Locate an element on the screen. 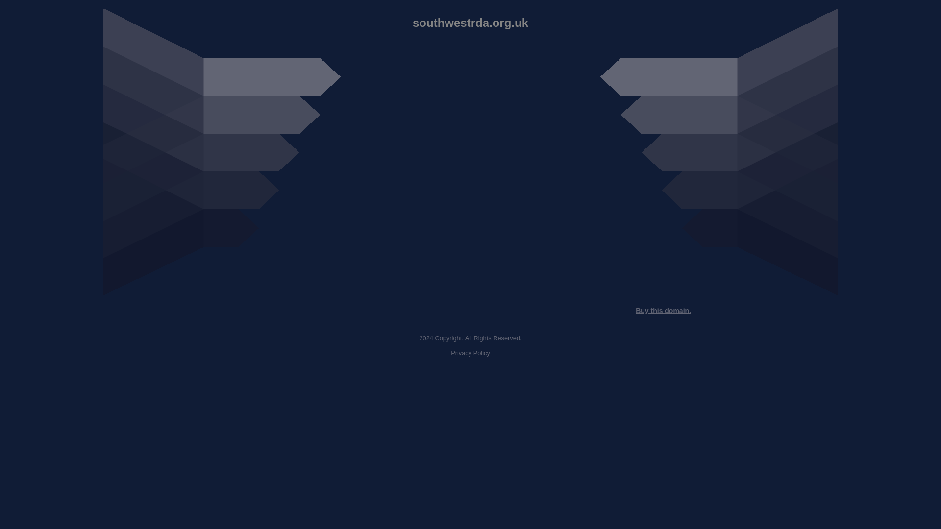  Buy this domain. is located at coordinates (663, 311).